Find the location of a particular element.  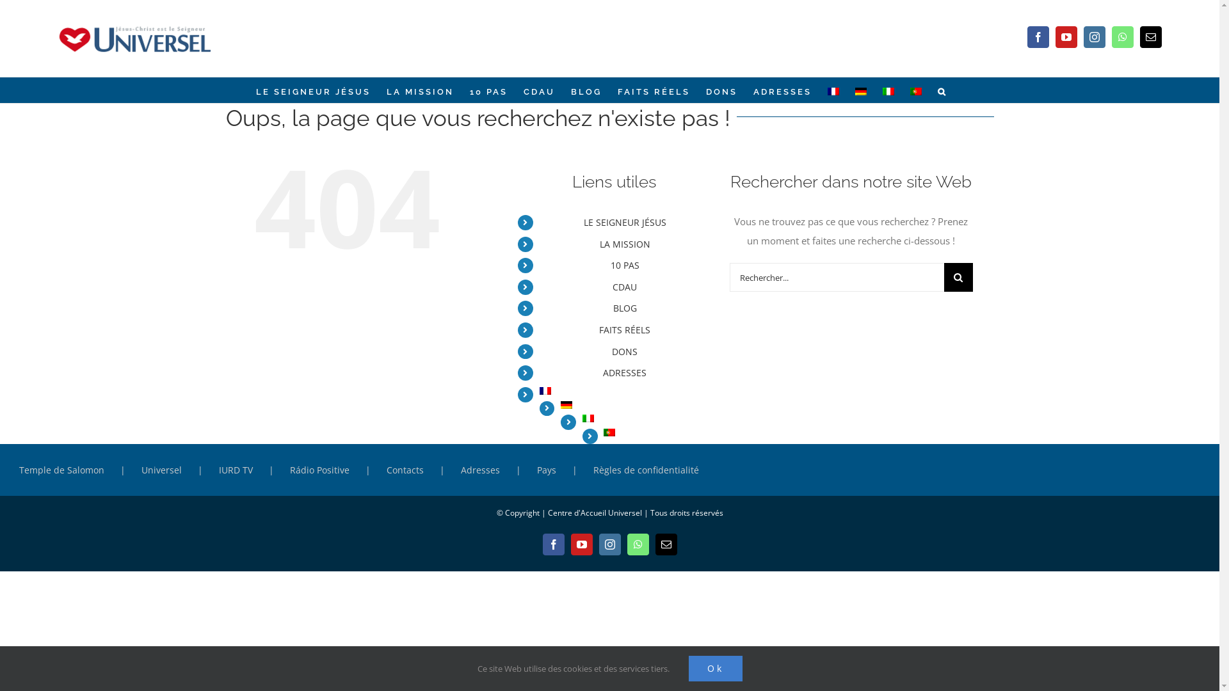

ADRESSES is located at coordinates (625, 372).